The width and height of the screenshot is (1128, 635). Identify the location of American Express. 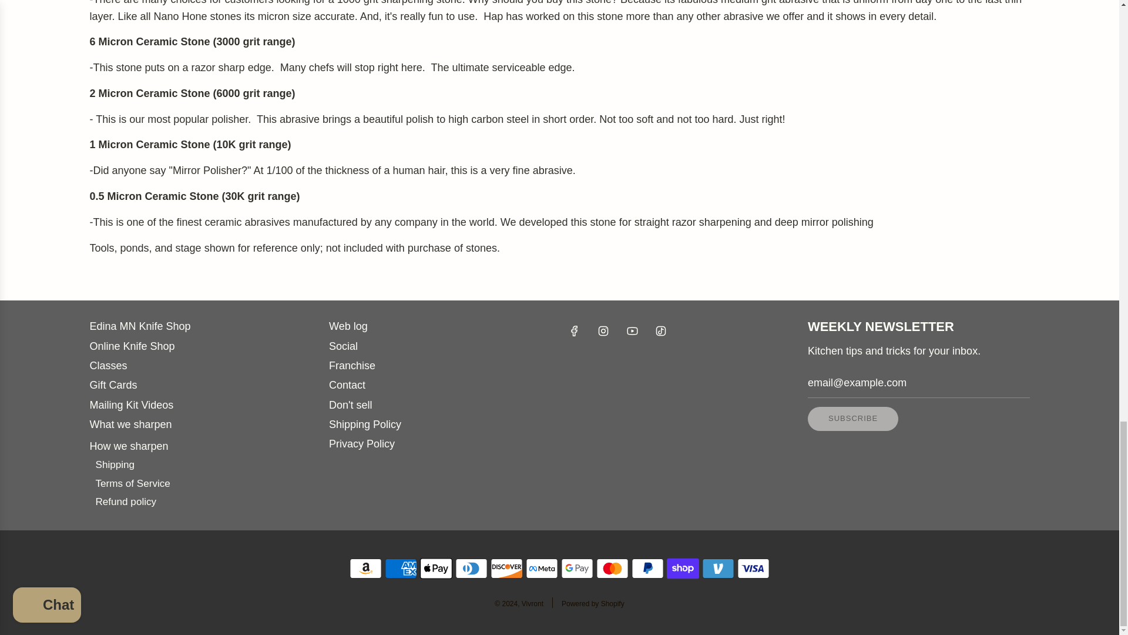
(401, 569).